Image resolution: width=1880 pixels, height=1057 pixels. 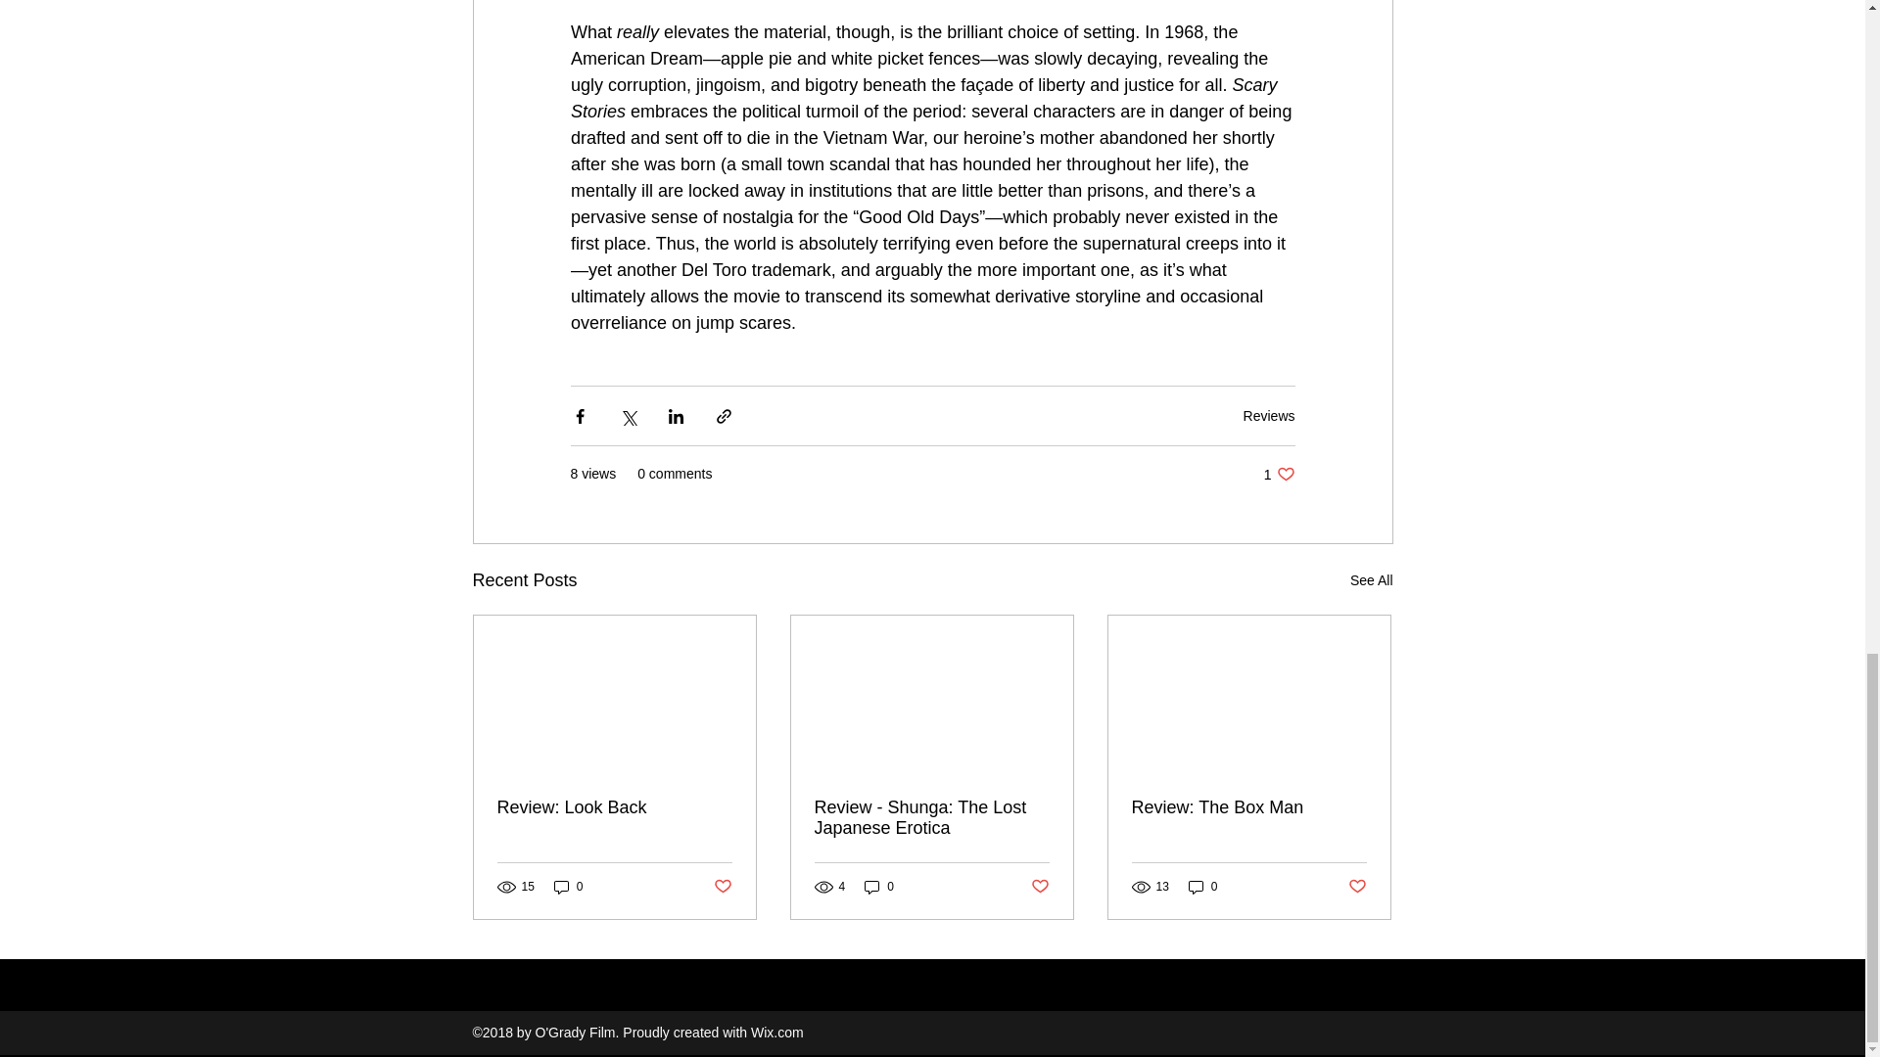 What do you see at coordinates (1269, 415) in the screenshot?
I see `Reviews` at bounding box center [1269, 415].